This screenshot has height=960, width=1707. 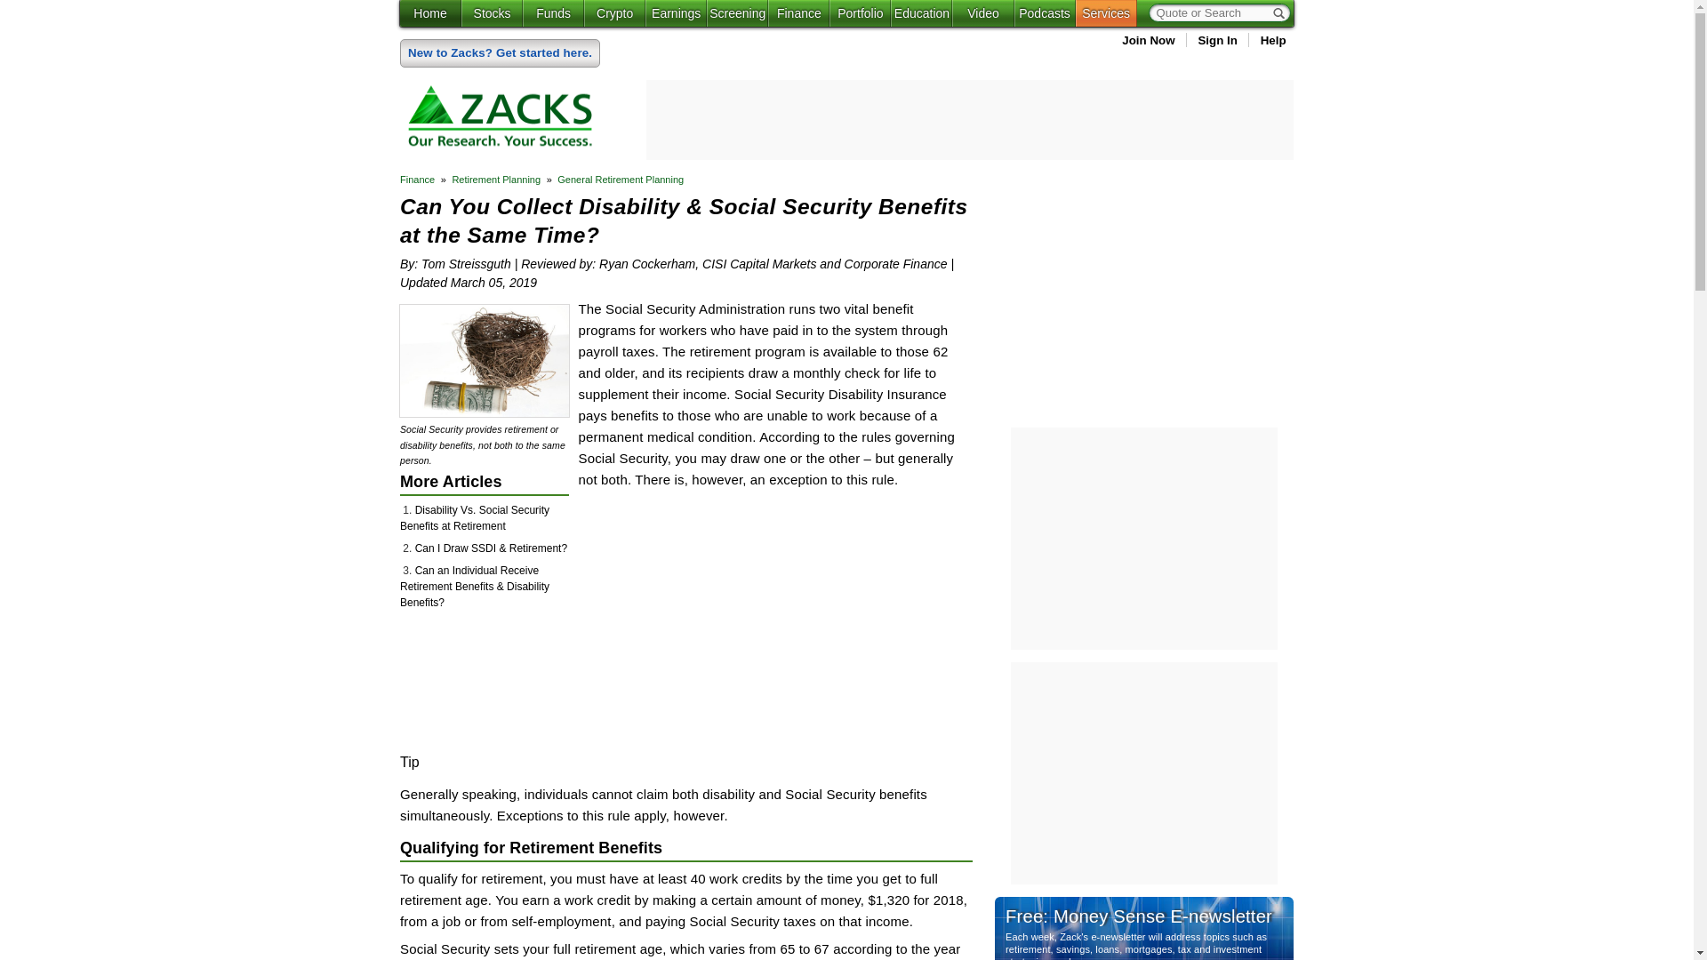 I want to click on Crypto, so click(x=613, y=13).